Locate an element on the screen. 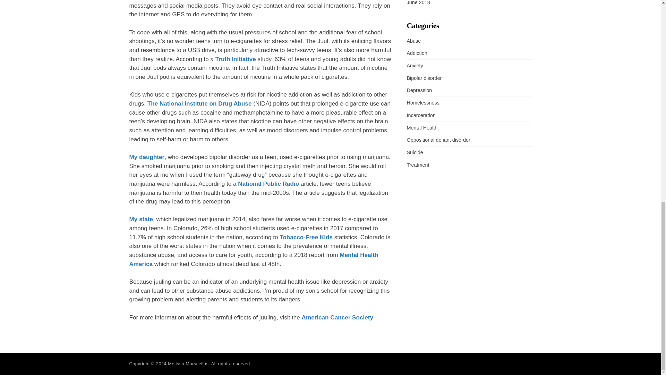 Image resolution: width=666 pixels, height=375 pixels. Anxiety is located at coordinates (415, 65).